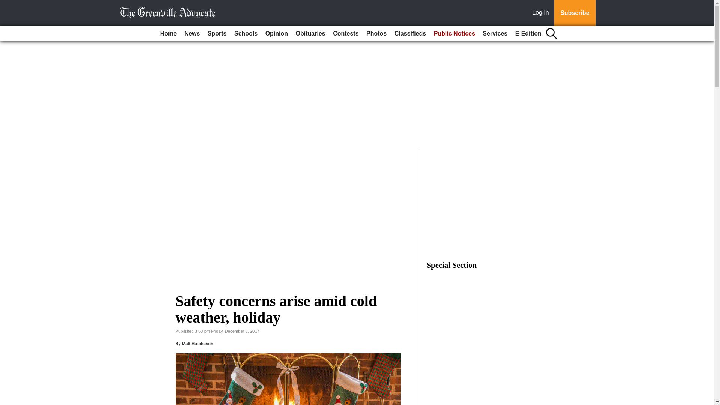 The height and width of the screenshot is (405, 720). What do you see at coordinates (168, 34) in the screenshot?
I see `Home` at bounding box center [168, 34].